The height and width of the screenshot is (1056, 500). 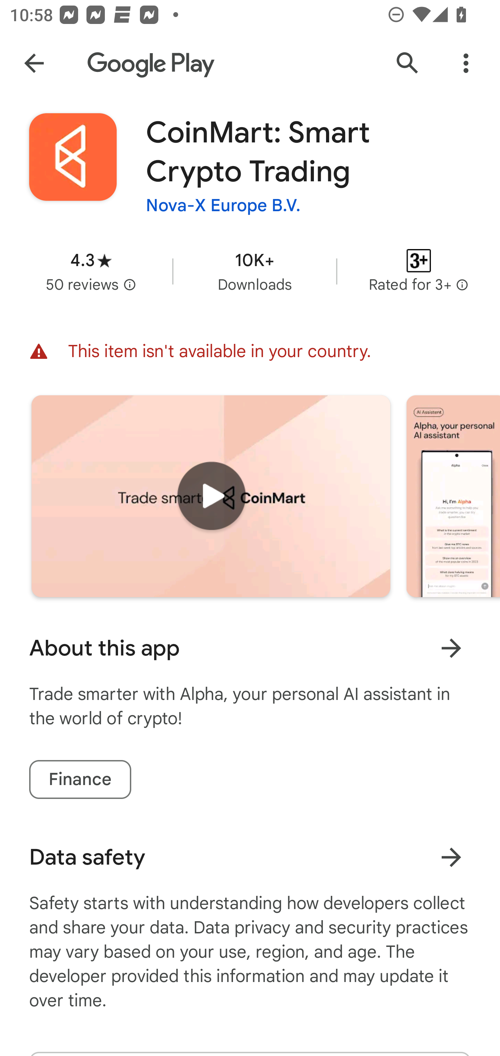 What do you see at coordinates (419, 271) in the screenshot?
I see `Content rating Rated for 3+` at bounding box center [419, 271].